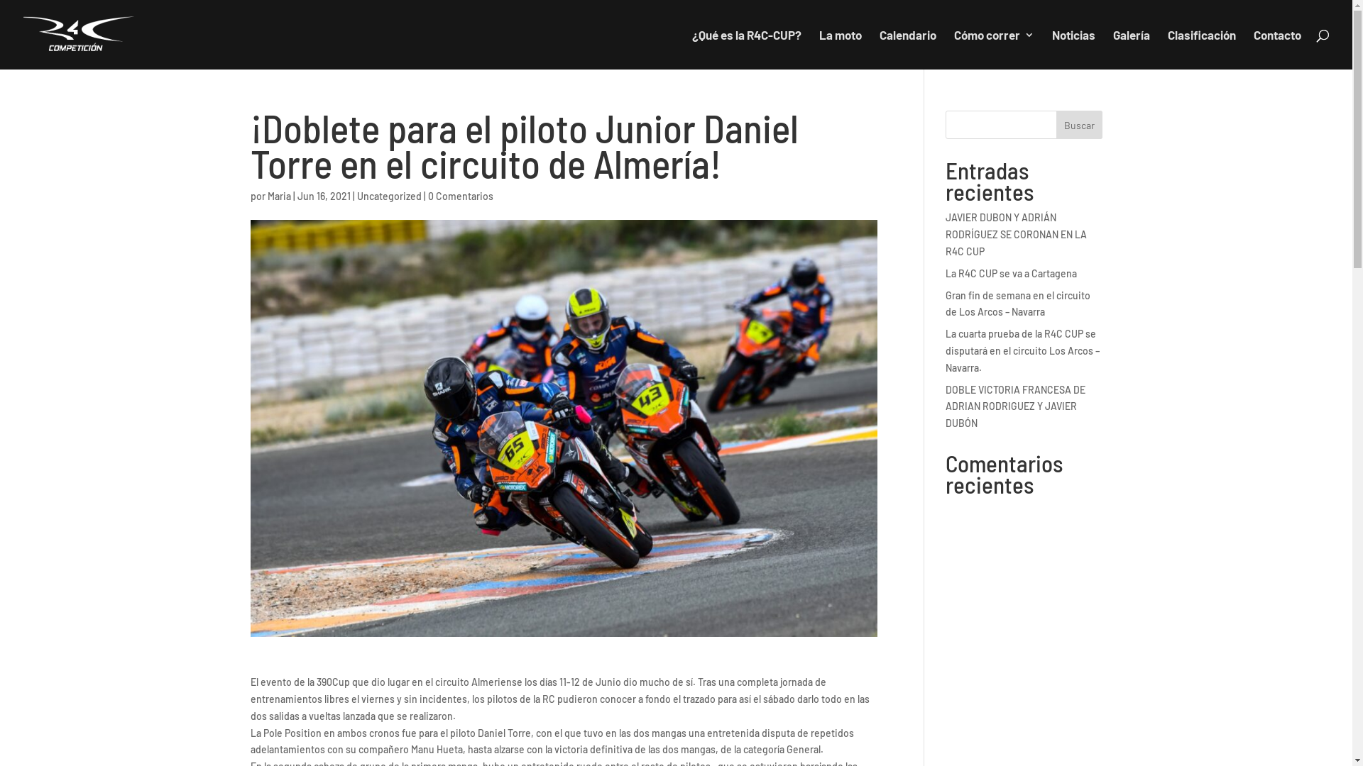 Image resolution: width=1363 pixels, height=766 pixels. Describe the element at coordinates (460, 196) in the screenshot. I see `0 Comentarios` at that location.